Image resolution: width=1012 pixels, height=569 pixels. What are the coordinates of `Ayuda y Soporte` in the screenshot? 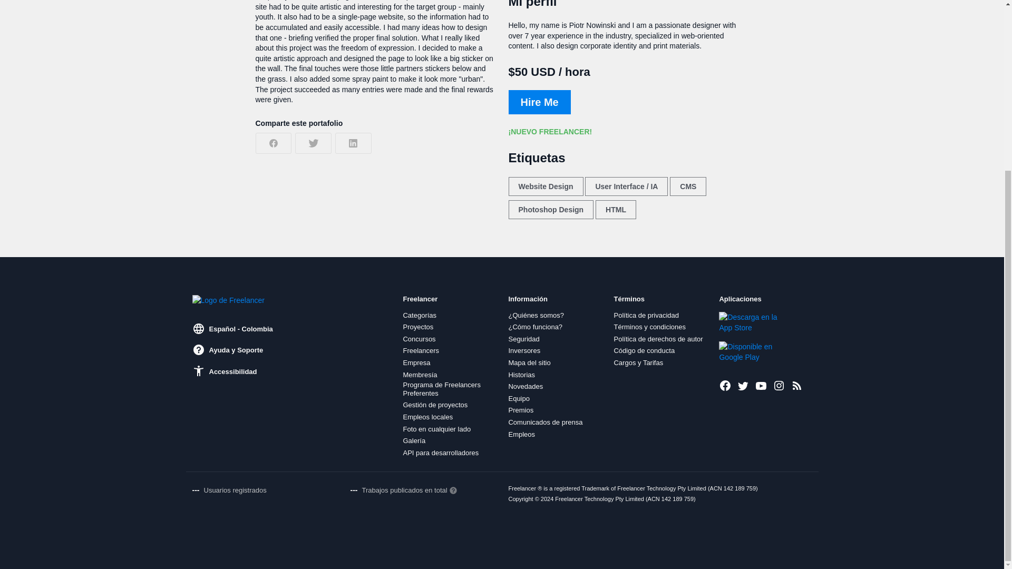 It's located at (228, 350).